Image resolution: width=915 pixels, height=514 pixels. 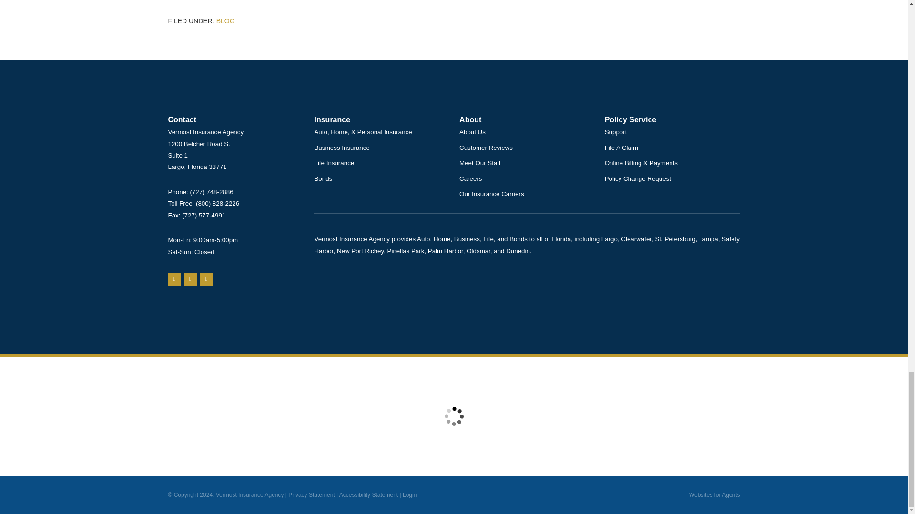 What do you see at coordinates (225, 20) in the screenshot?
I see `Blog` at bounding box center [225, 20].